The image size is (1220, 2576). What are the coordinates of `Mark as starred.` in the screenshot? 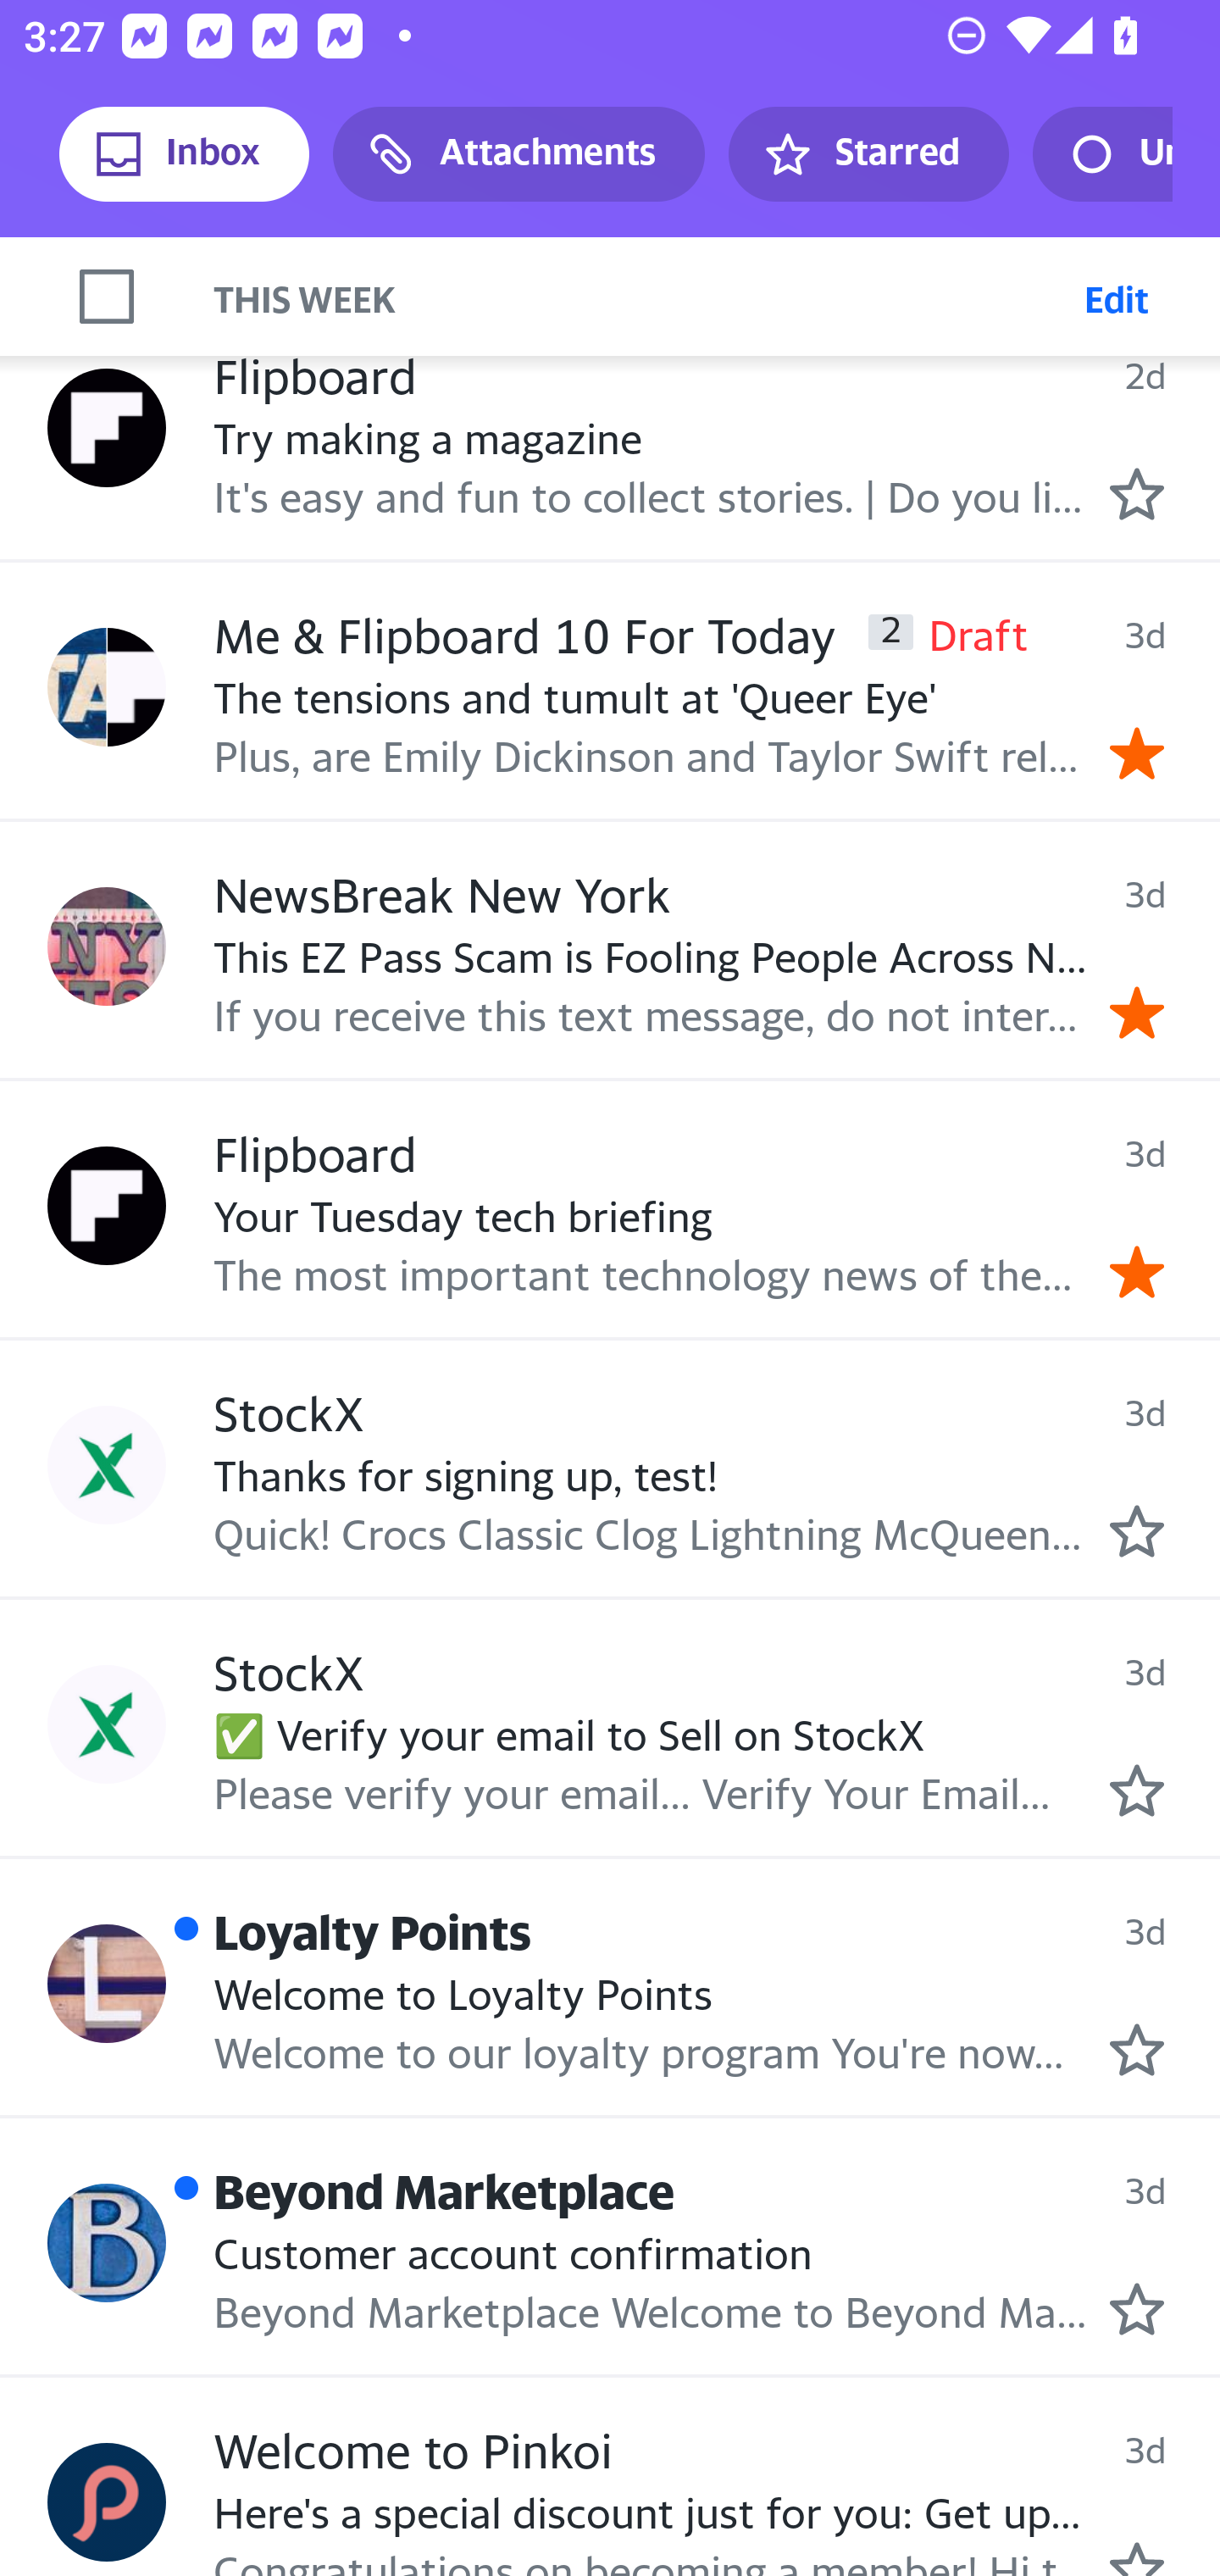 It's located at (1137, 2049).